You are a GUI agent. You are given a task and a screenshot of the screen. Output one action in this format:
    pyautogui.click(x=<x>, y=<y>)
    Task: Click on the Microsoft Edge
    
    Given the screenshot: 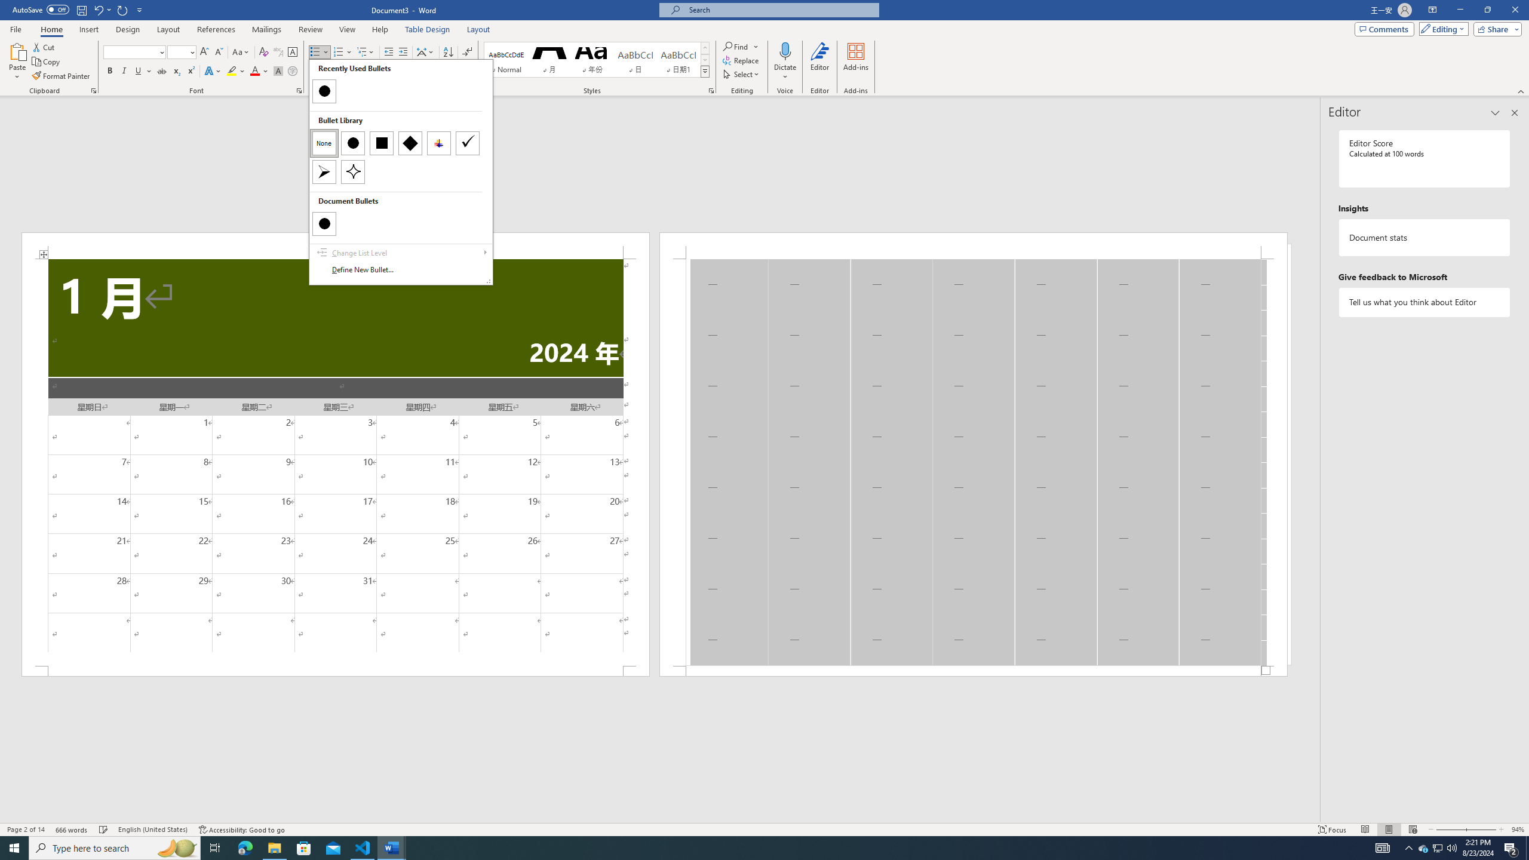 What is the action you would take?
    pyautogui.click(x=245, y=848)
    